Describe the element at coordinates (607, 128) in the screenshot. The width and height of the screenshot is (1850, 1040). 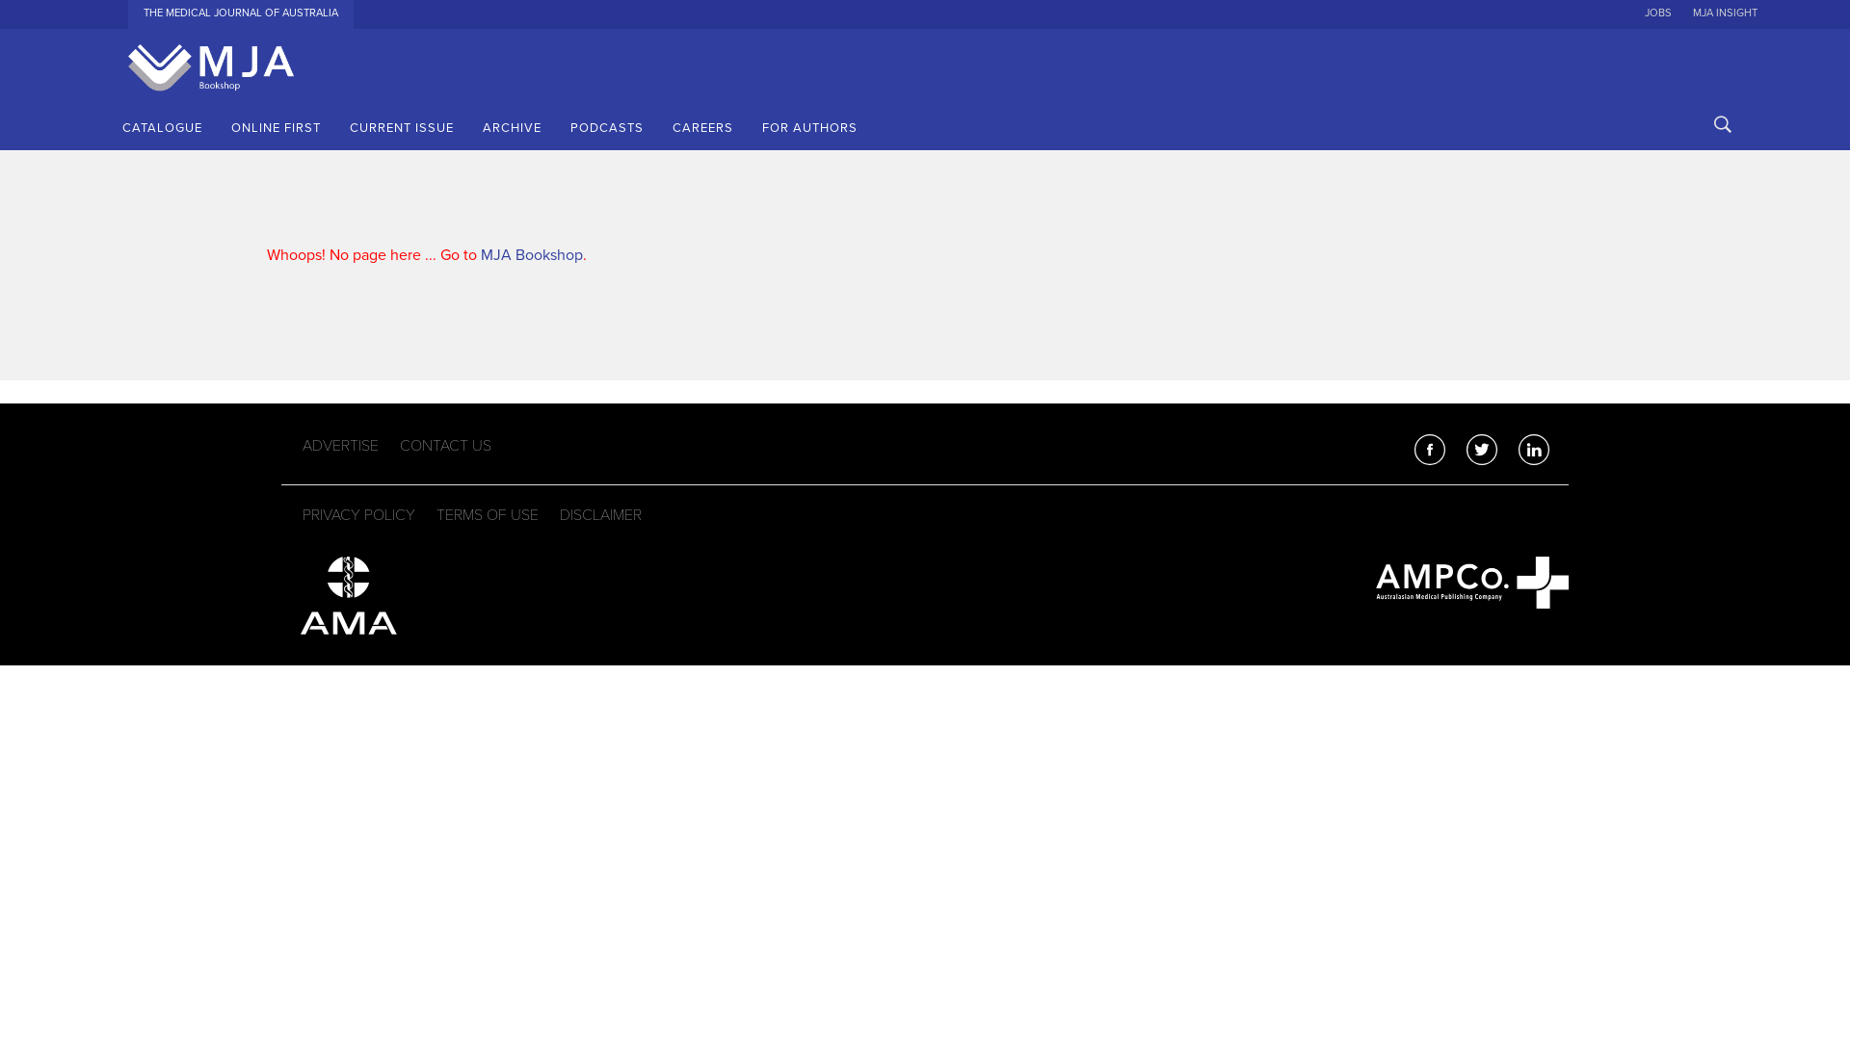
I see `PODCASTS` at that location.